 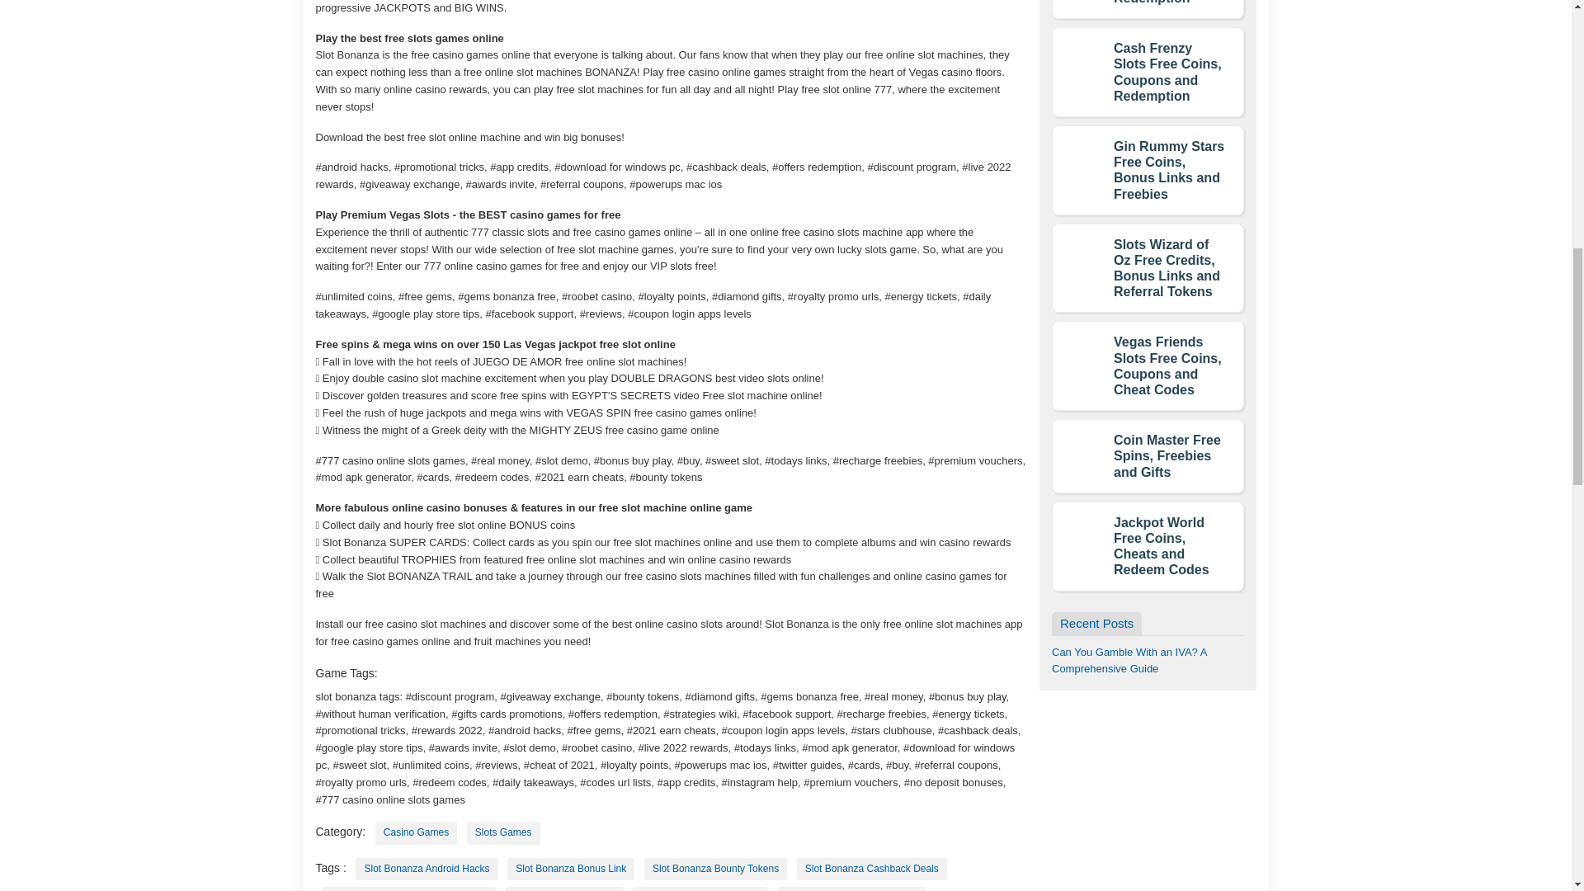 What do you see at coordinates (716, 870) in the screenshot?
I see `Slot Bonanza Bounty Tokens` at bounding box center [716, 870].